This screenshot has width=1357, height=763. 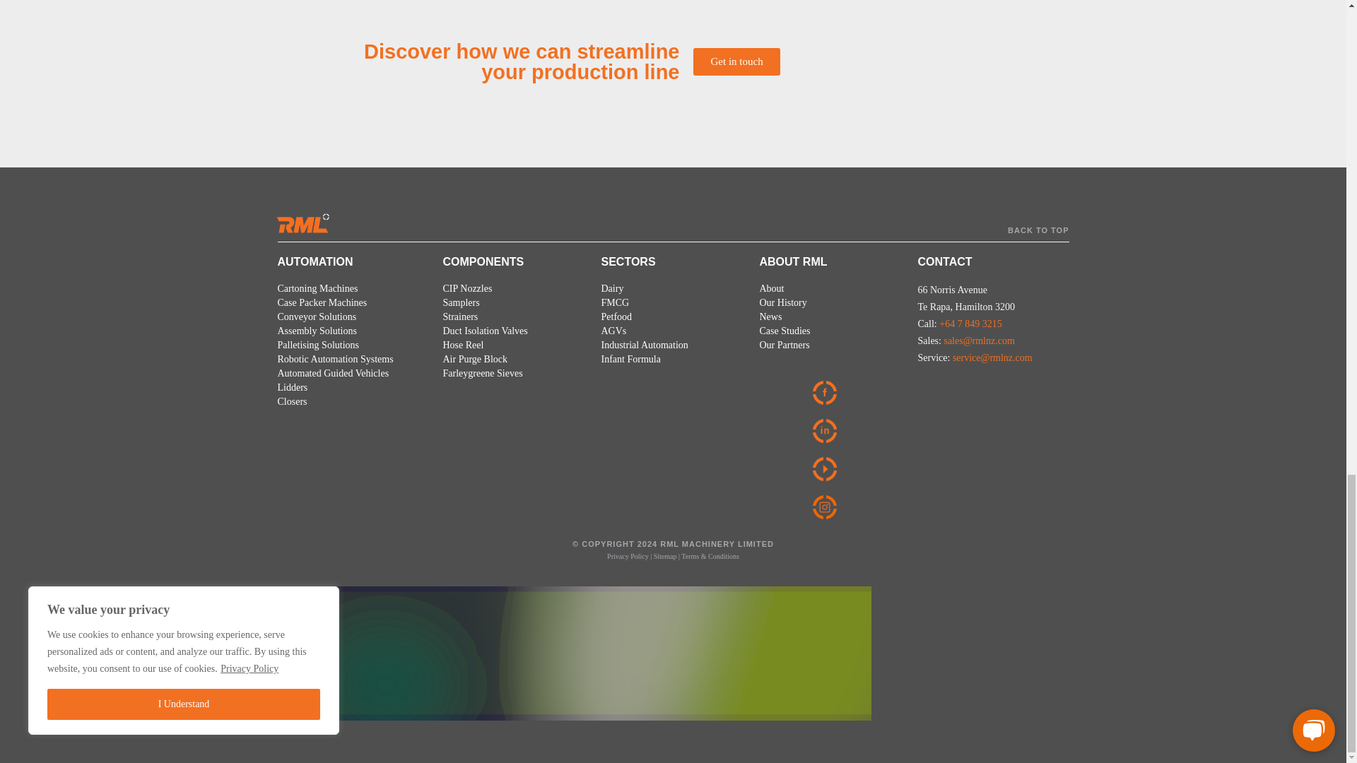 I want to click on RML Facebook icon, so click(x=830, y=393).